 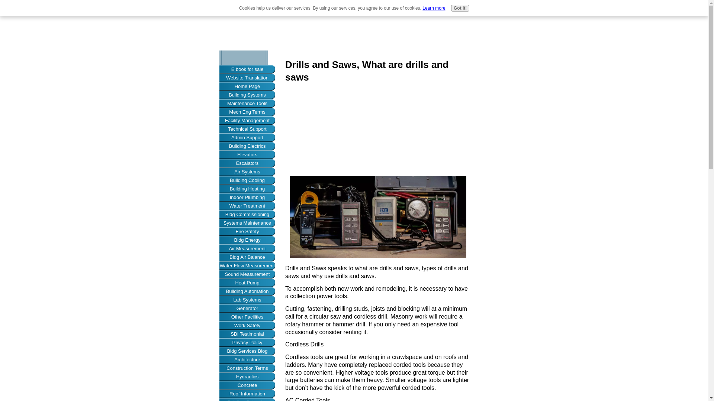 I want to click on Architecture, so click(x=247, y=359).